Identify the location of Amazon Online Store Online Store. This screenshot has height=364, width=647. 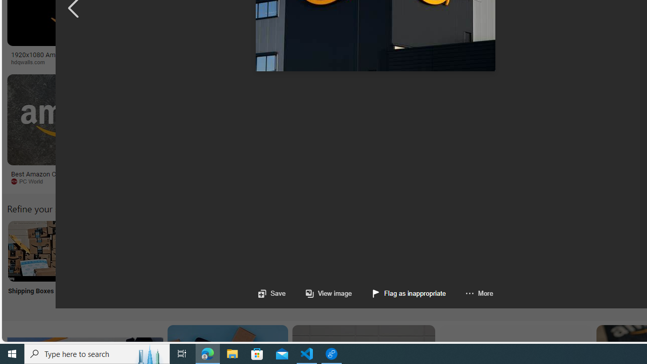
(572, 264).